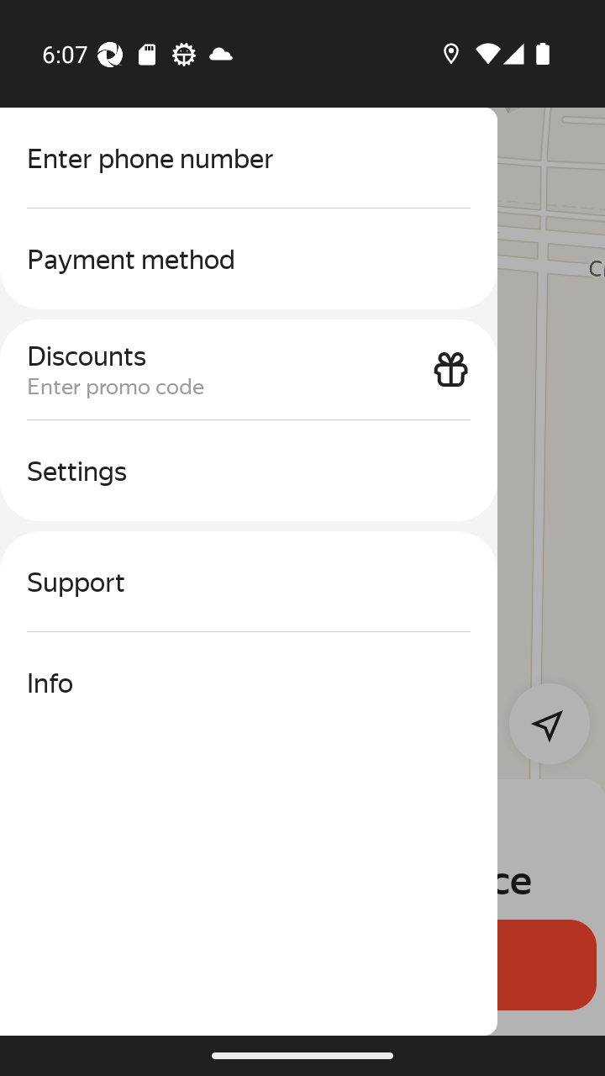  I want to click on Support, so click(249, 582).